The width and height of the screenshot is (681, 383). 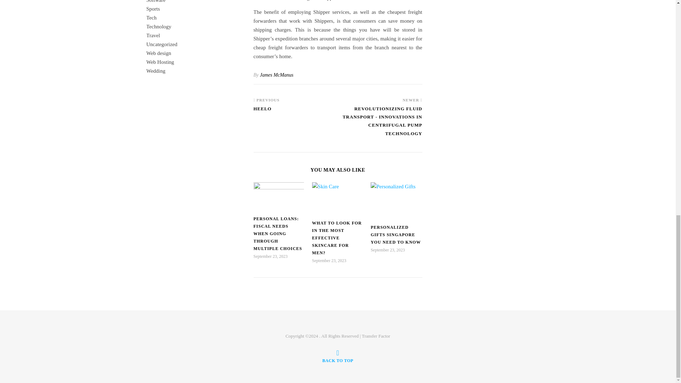 I want to click on Posts by James McManus, so click(x=277, y=75).